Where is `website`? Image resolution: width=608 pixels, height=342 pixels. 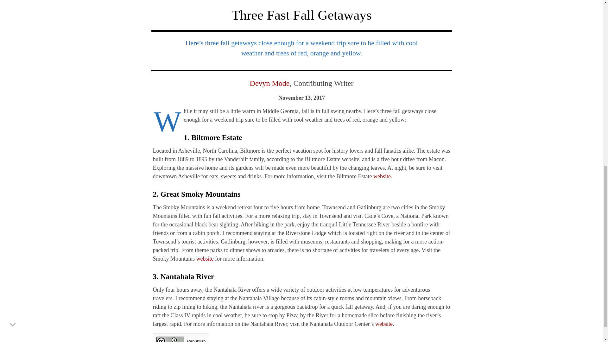 website is located at coordinates (384, 324).